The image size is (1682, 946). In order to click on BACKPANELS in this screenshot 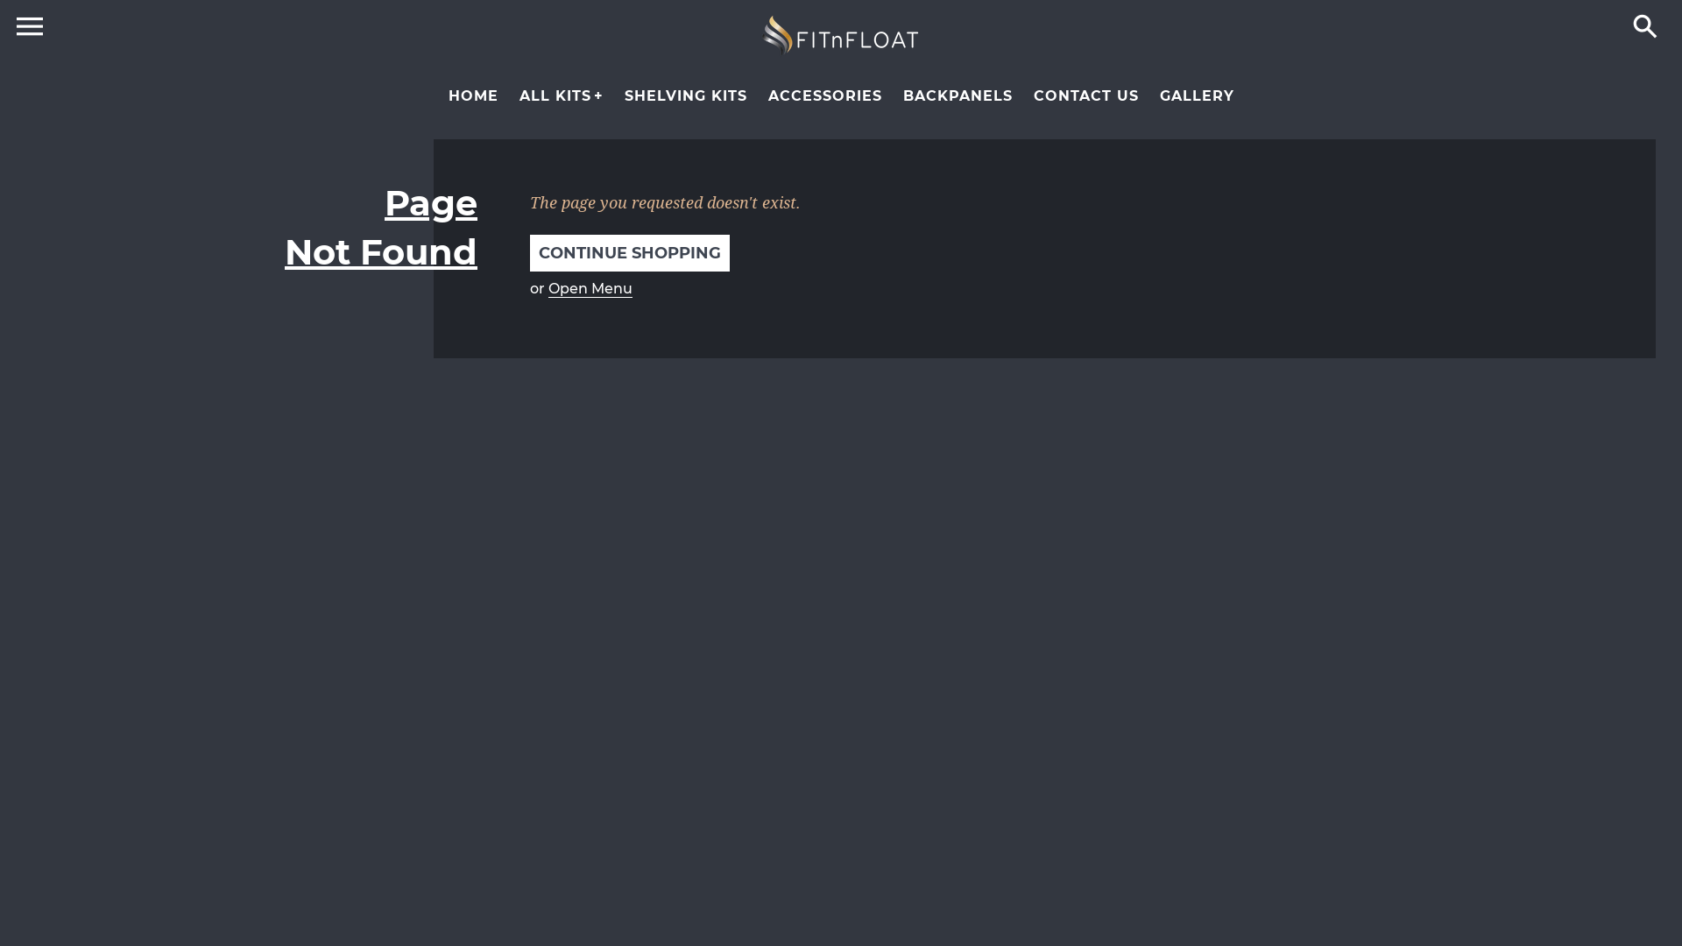, I will do `click(957, 96)`.